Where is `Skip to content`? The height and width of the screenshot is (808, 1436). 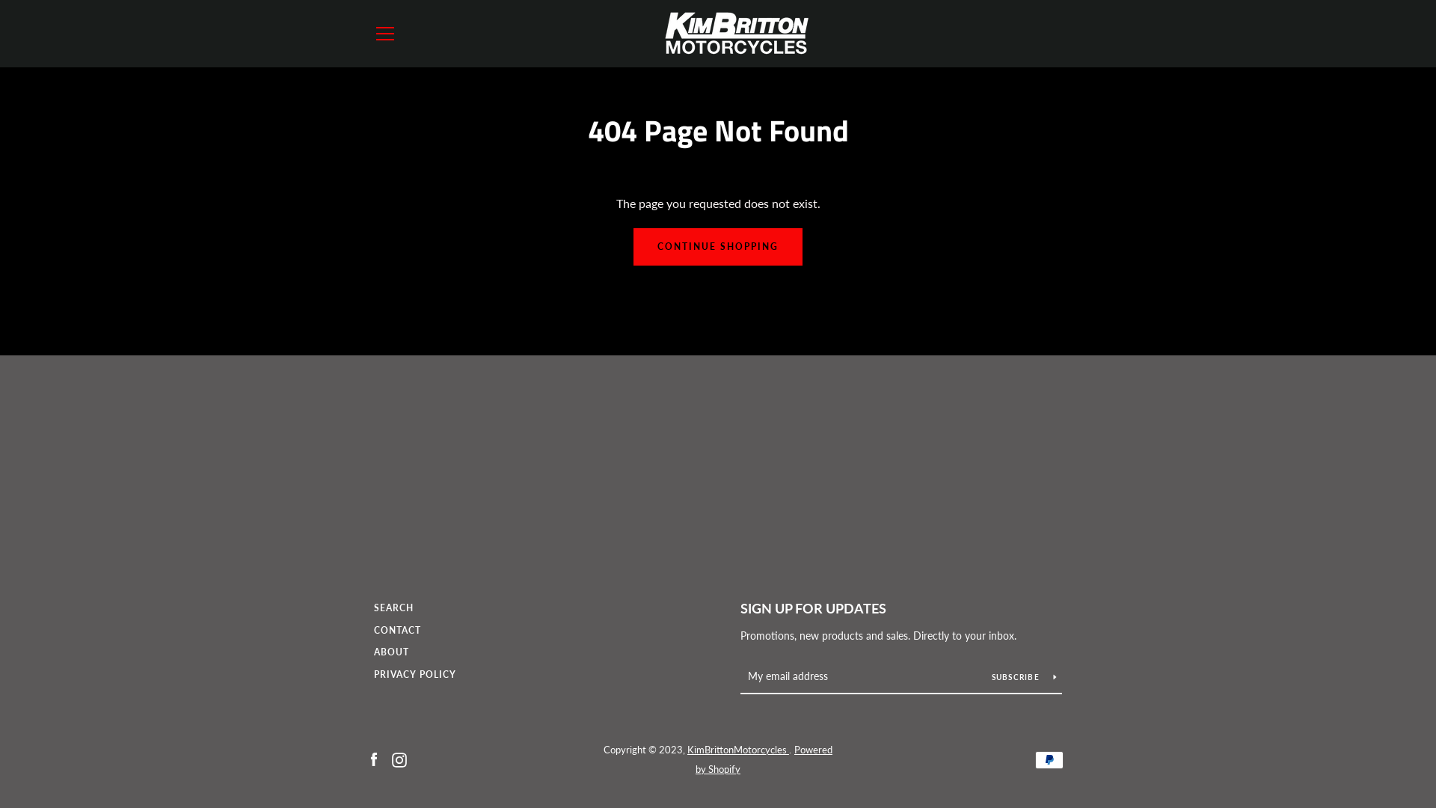 Skip to content is located at coordinates (0, 0).